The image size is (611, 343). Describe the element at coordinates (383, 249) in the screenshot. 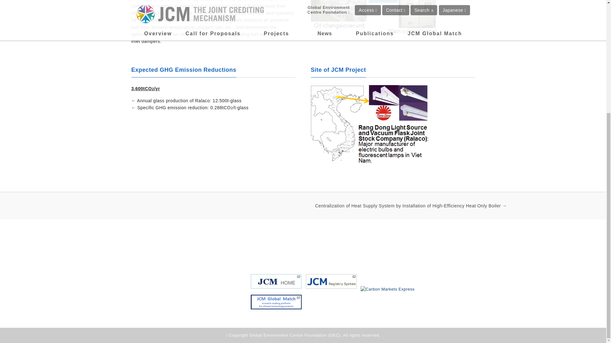

I see `Call for Proposals` at that location.